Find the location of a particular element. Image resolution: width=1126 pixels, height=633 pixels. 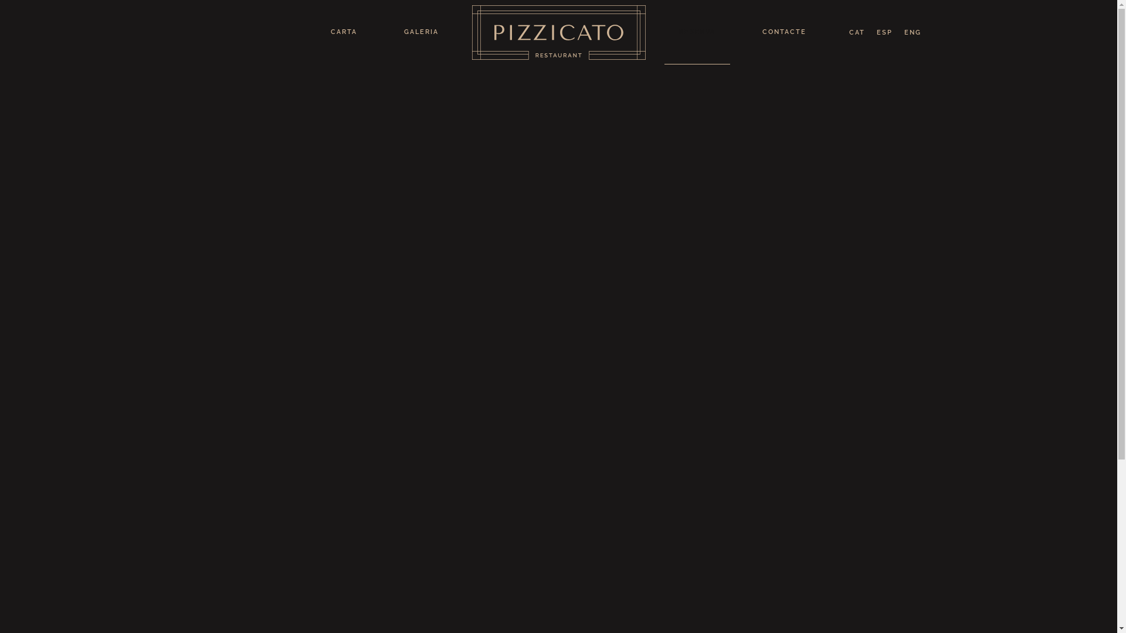

ESP is located at coordinates (884, 33).